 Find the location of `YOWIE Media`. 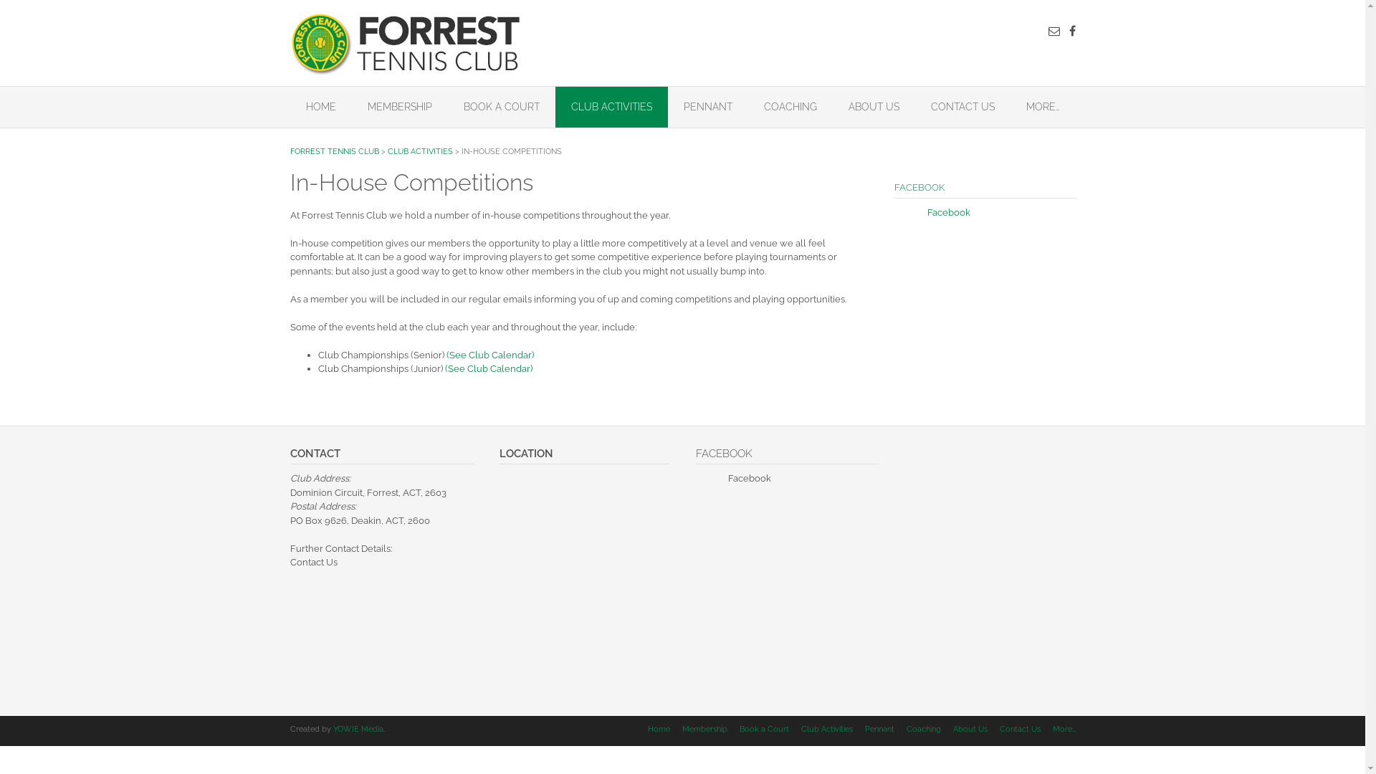

YOWIE Media is located at coordinates (358, 728).